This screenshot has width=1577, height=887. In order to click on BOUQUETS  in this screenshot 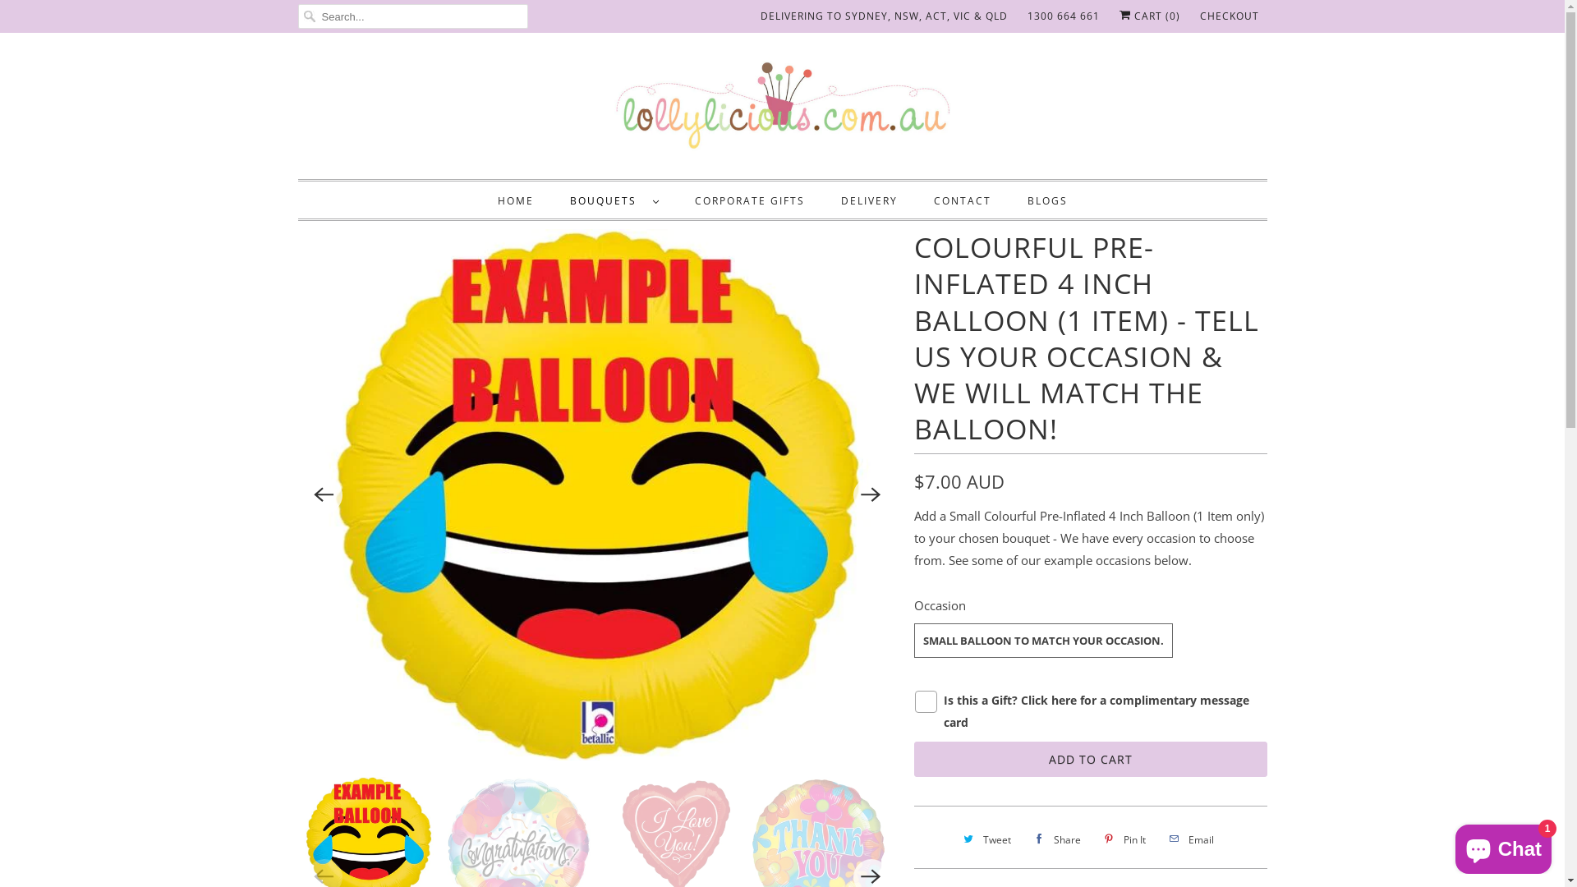, I will do `click(614, 200)`.